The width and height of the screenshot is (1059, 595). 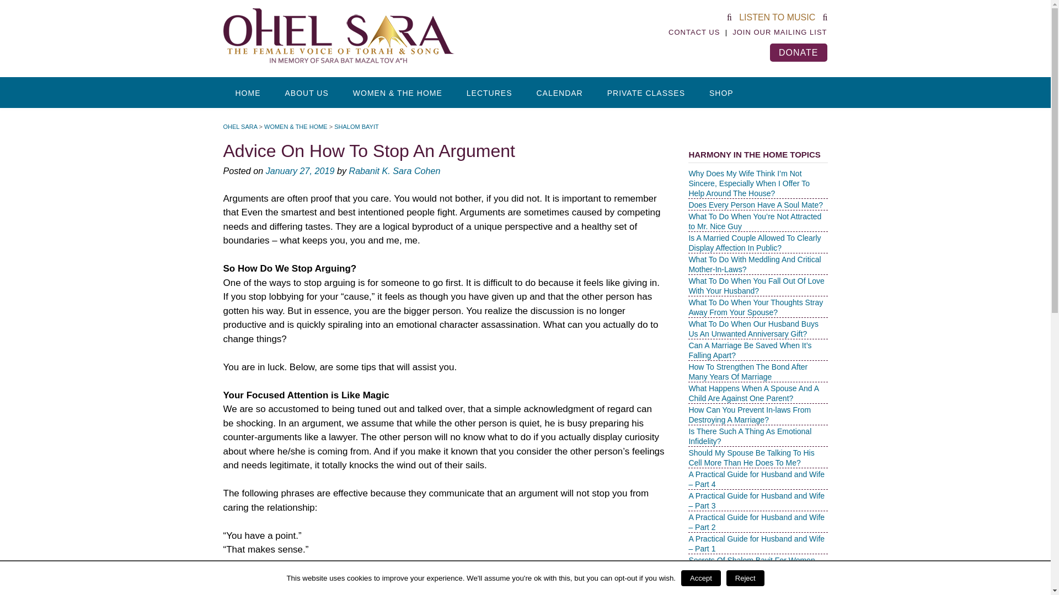 What do you see at coordinates (694, 32) in the screenshot?
I see `CONTACT US` at bounding box center [694, 32].